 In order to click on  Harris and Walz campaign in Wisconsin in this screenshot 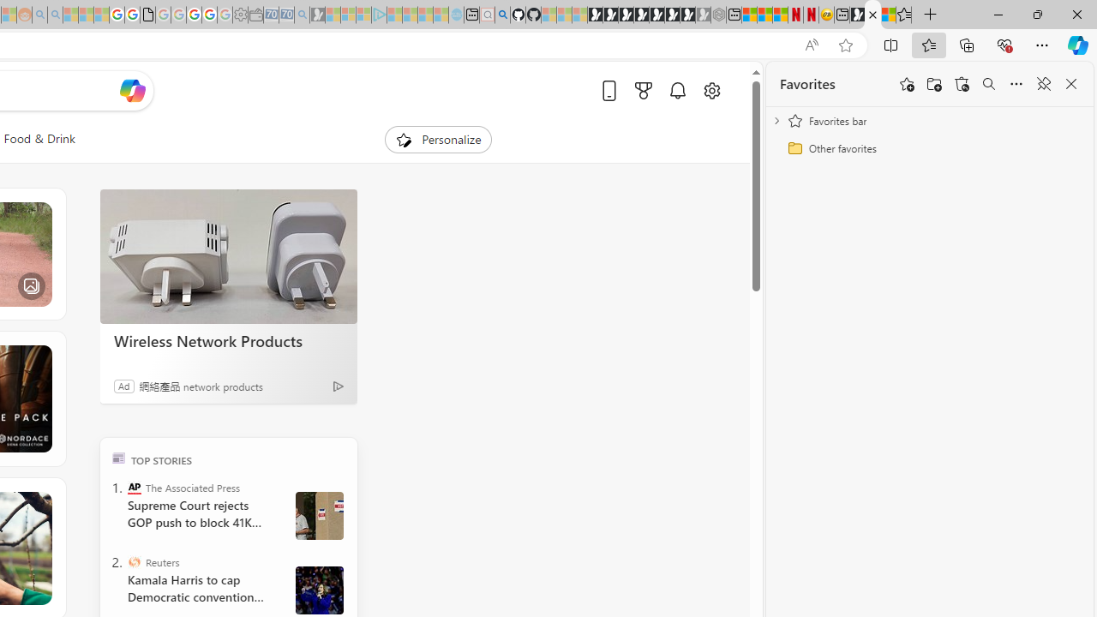, I will do `click(319, 590)`.